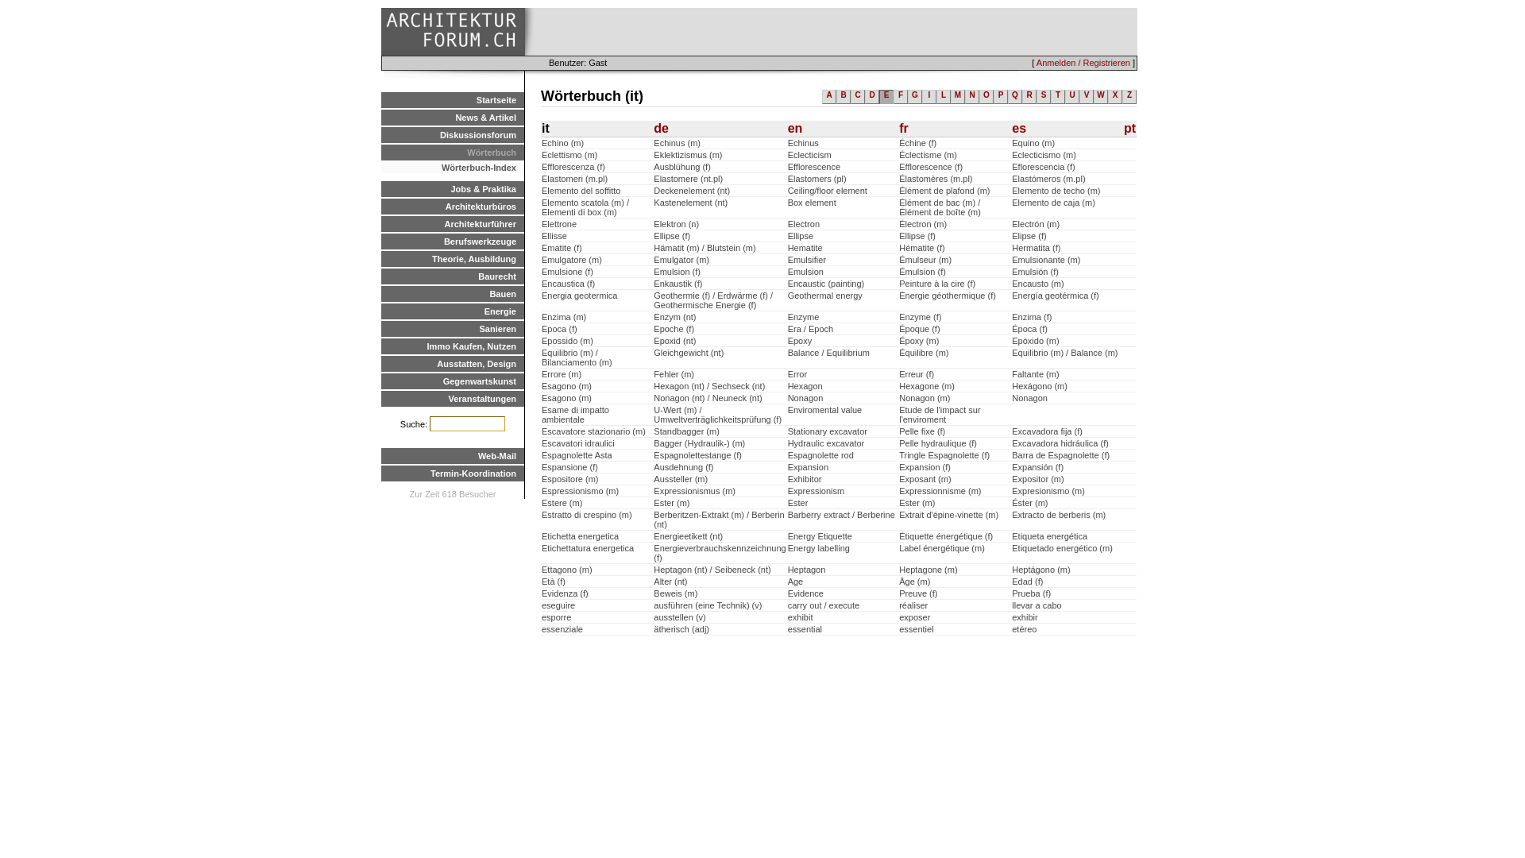 Image resolution: width=1525 pixels, height=858 pixels. What do you see at coordinates (917, 503) in the screenshot?
I see `Ester (m)` at bounding box center [917, 503].